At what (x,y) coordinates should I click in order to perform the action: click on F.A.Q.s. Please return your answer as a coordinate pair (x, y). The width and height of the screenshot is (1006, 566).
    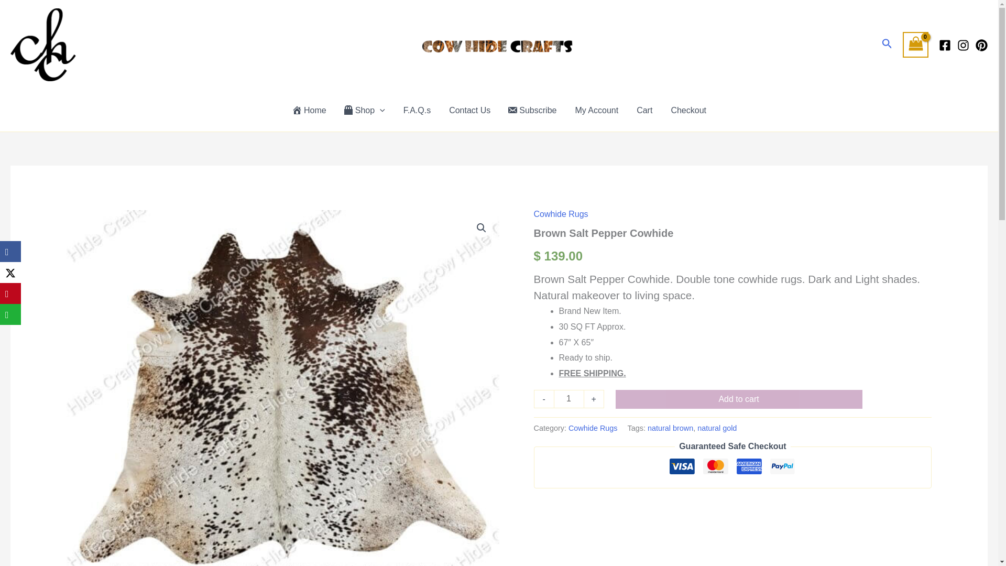
    Looking at the image, I should click on (416, 110).